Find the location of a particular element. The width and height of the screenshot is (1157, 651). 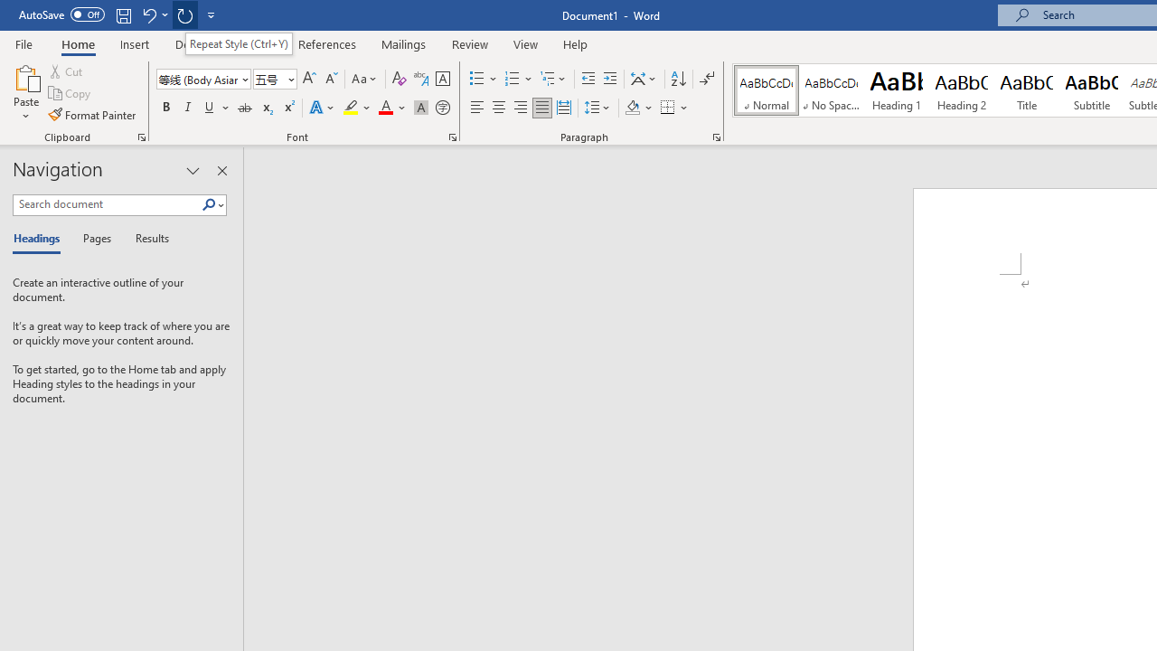

Review is located at coordinates (470, 43).